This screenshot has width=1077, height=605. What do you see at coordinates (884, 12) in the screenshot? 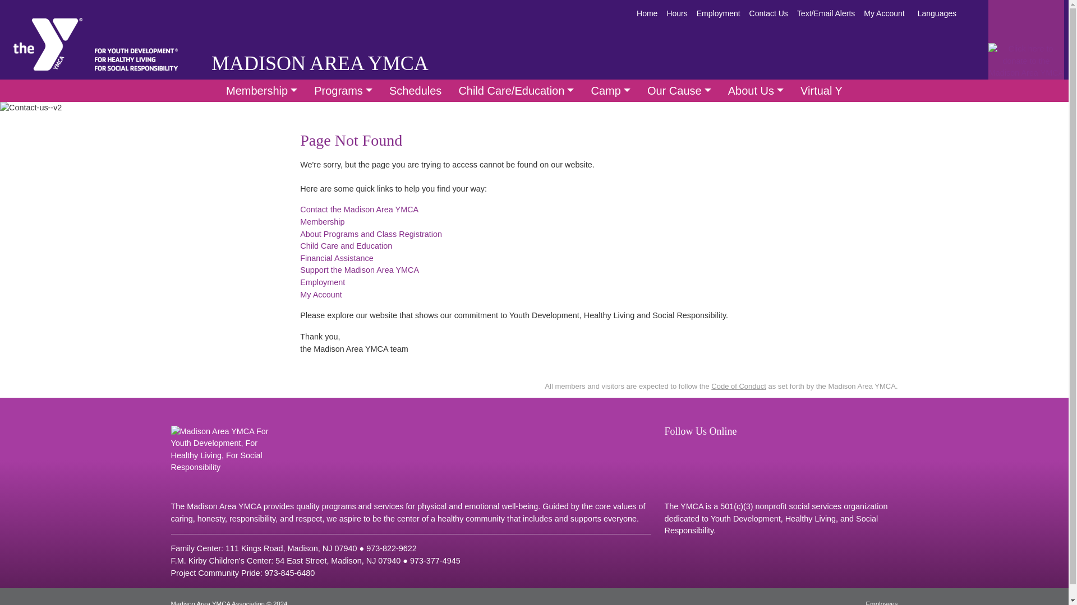
I see `My Account` at bounding box center [884, 12].